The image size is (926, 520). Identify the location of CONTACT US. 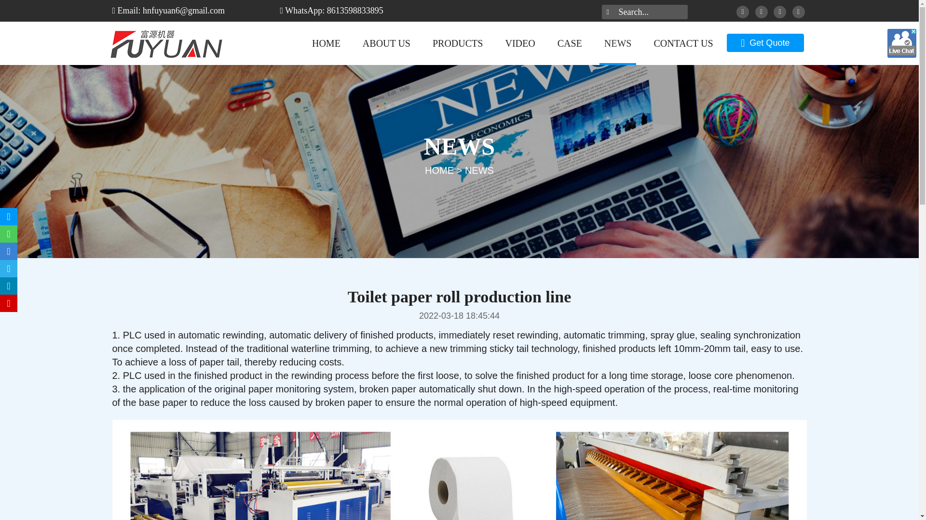
(683, 43).